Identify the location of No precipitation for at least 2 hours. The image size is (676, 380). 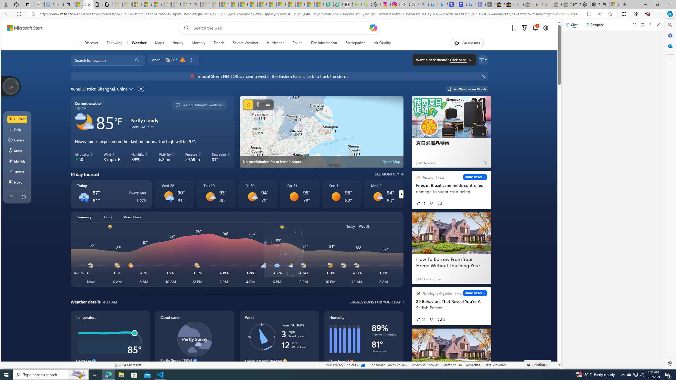
(321, 132).